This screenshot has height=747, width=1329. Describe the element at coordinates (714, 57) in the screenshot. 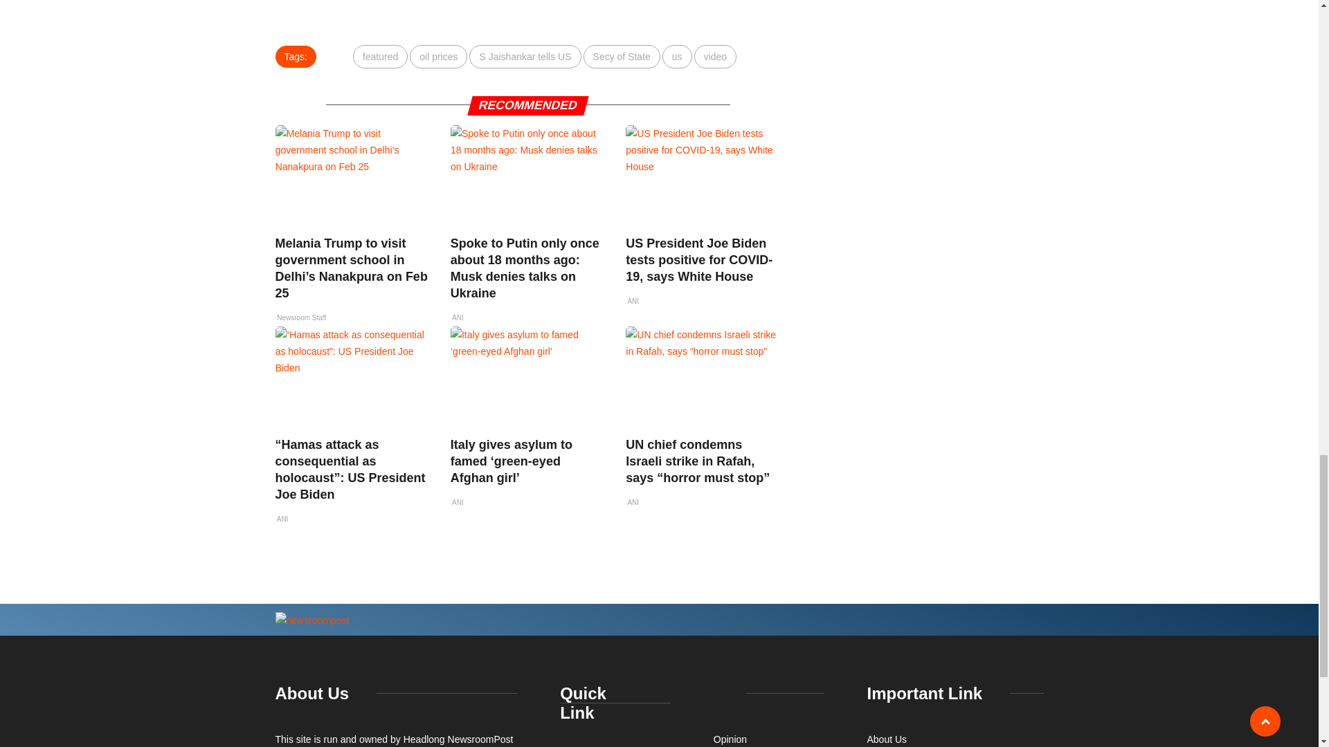

I see `video` at that location.